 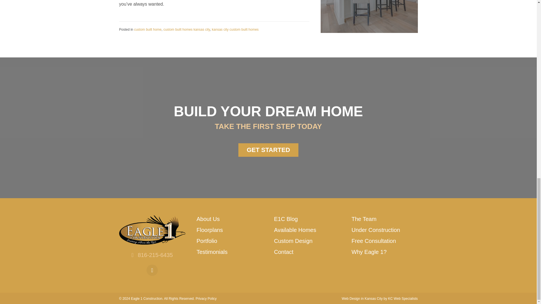 I want to click on custom built homes kansas city, so click(x=187, y=30).